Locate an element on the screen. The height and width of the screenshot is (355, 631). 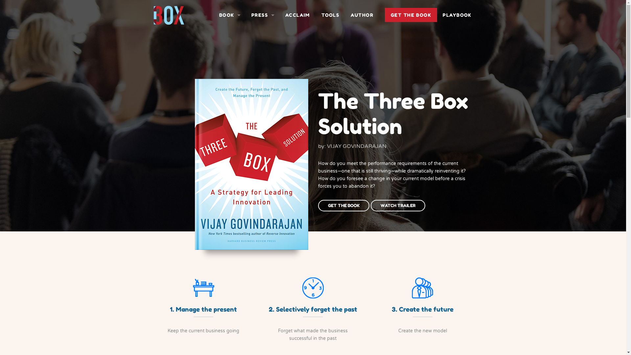
PHOTOS is located at coordinates (229, 75).